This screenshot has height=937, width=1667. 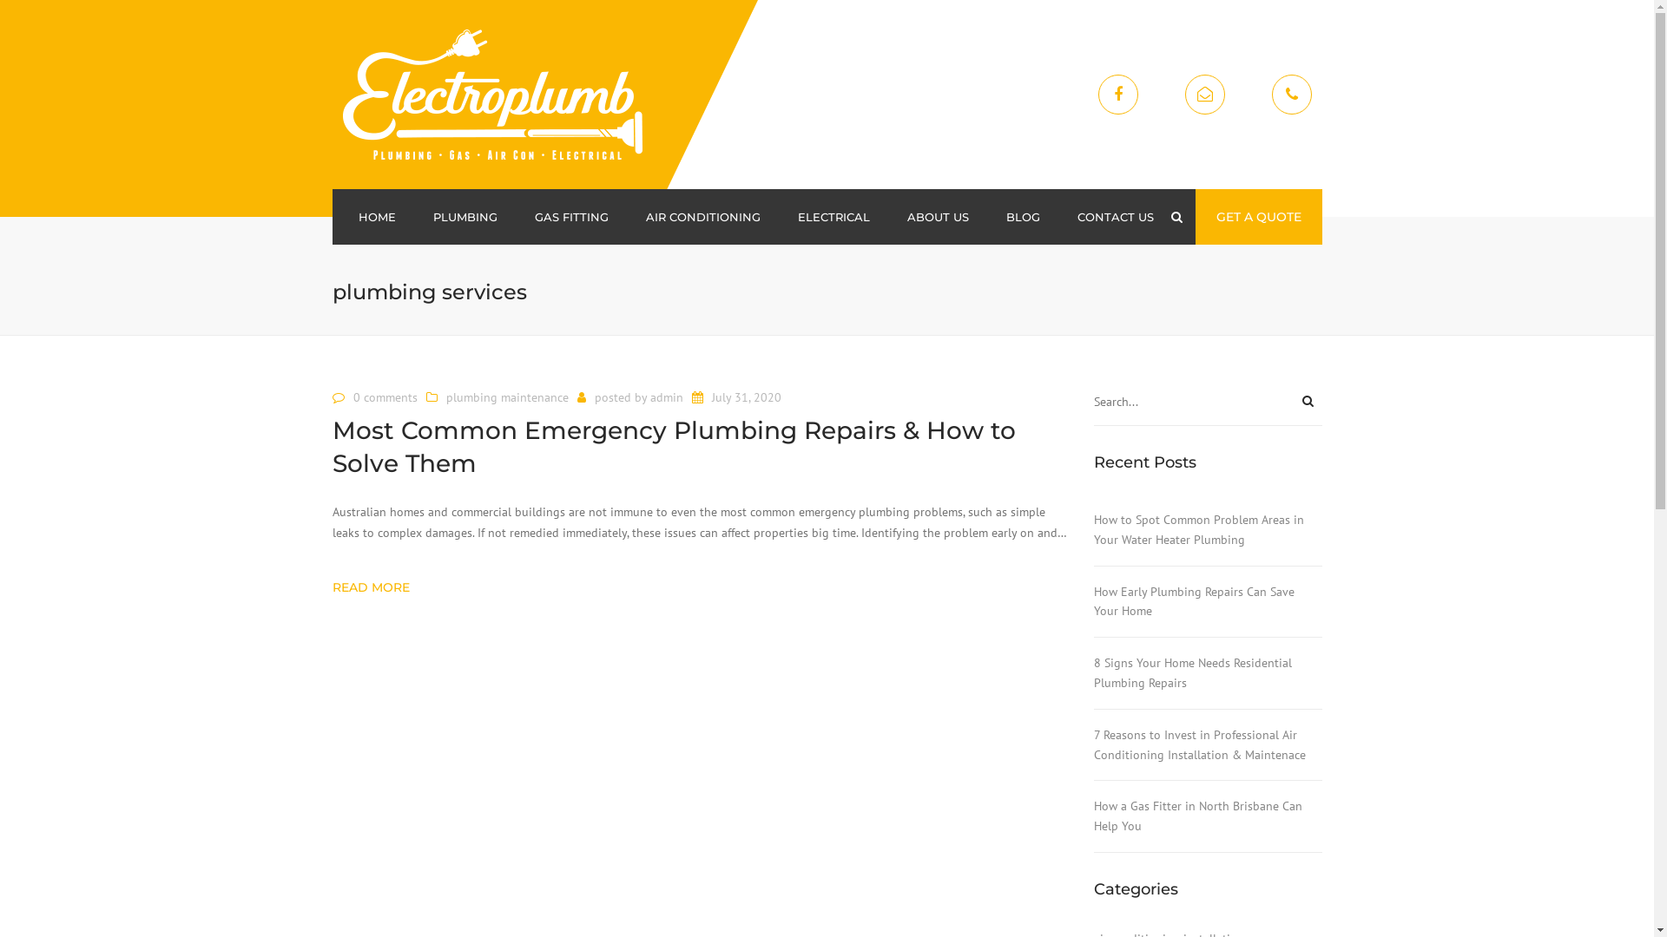 What do you see at coordinates (1023, 217) in the screenshot?
I see `BLOG` at bounding box center [1023, 217].